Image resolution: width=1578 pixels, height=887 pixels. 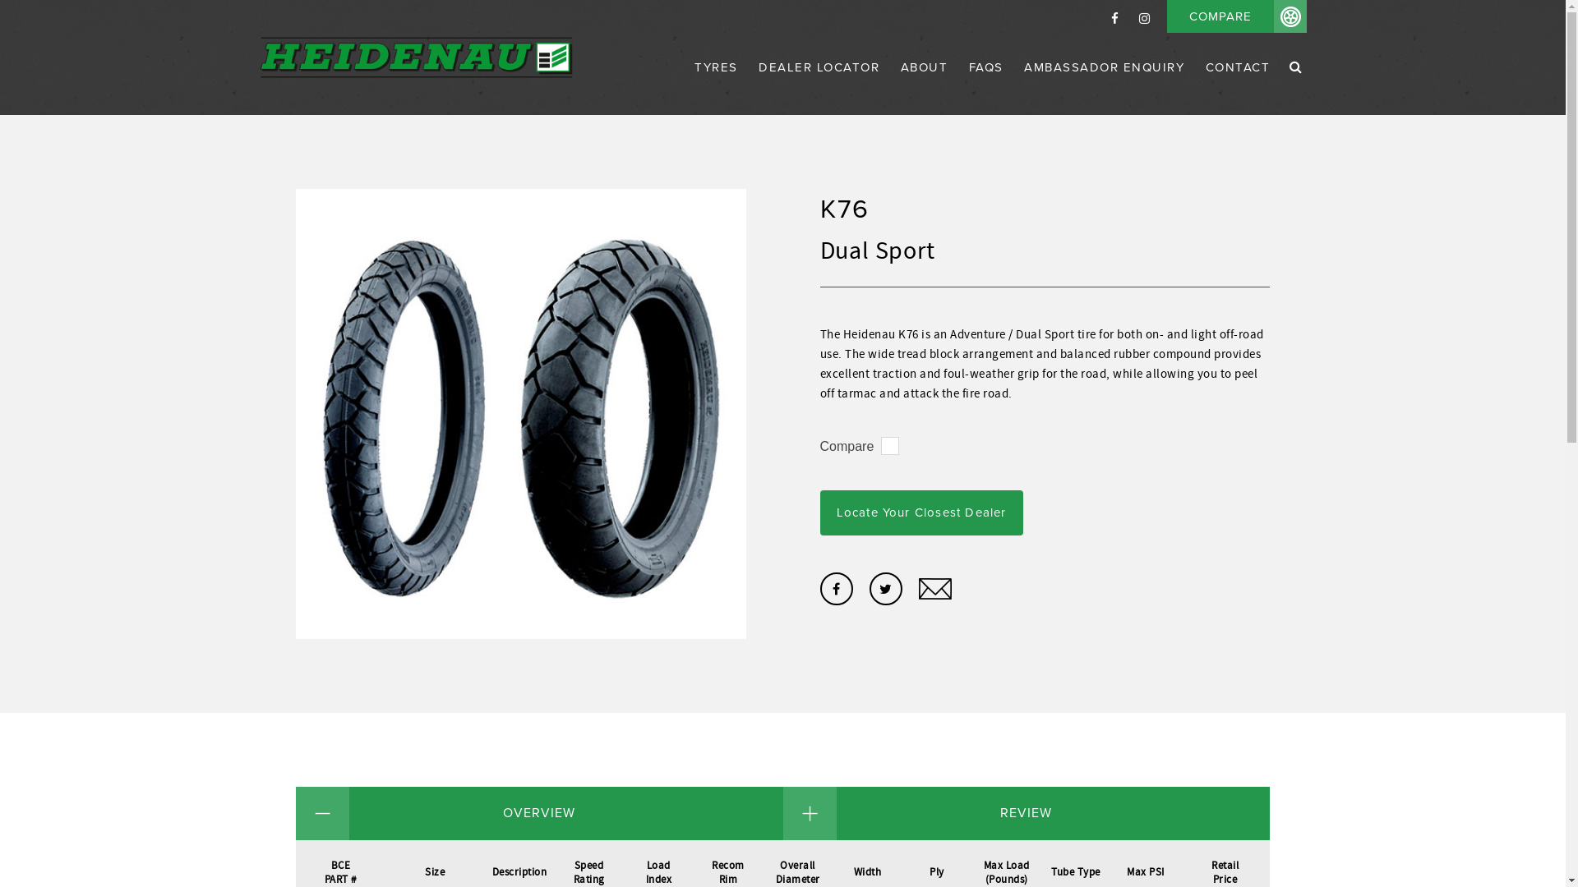 What do you see at coordinates (819, 86) in the screenshot?
I see `DEALER LOCATOR` at bounding box center [819, 86].